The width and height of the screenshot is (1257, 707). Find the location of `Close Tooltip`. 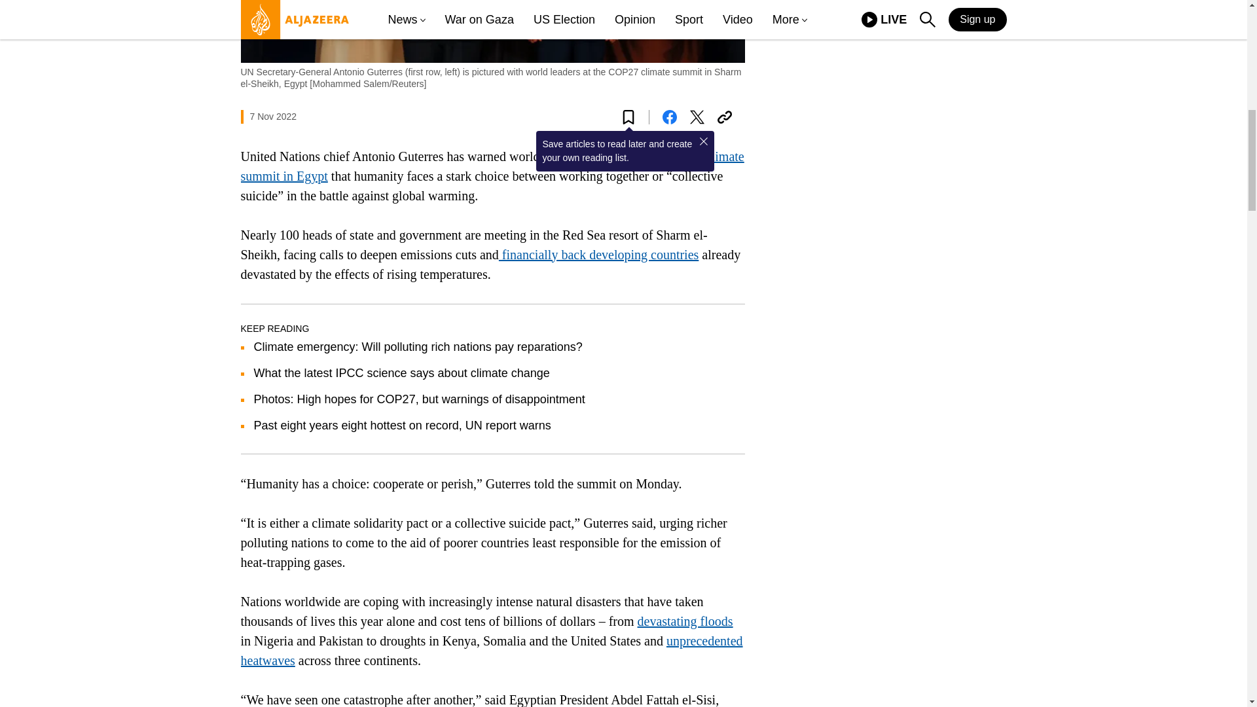

Close Tooltip is located at coordinates (703, 141).